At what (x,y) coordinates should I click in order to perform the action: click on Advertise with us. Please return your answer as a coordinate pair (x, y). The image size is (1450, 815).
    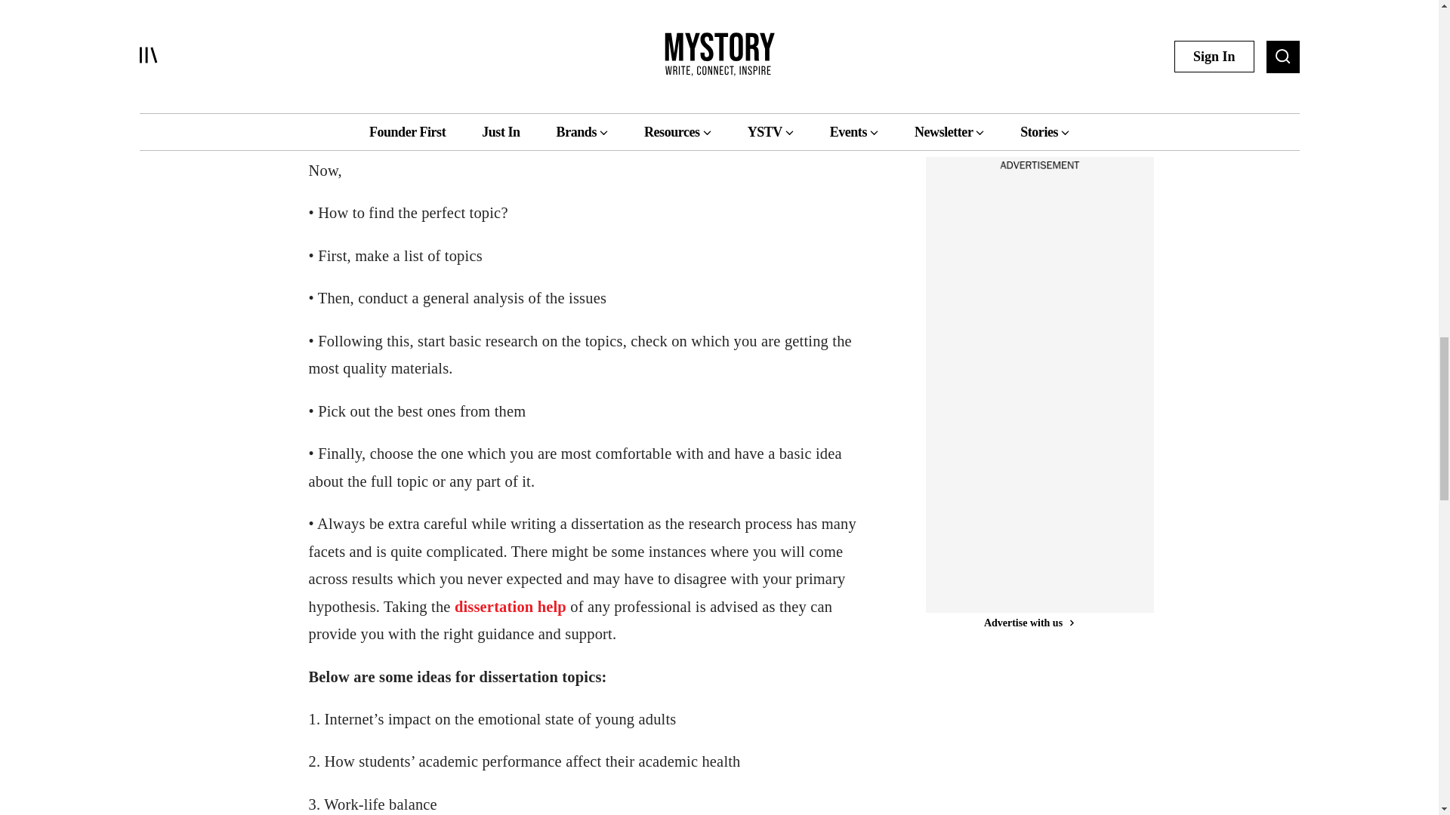
    Looking at the image, I should click on (1029, 138).